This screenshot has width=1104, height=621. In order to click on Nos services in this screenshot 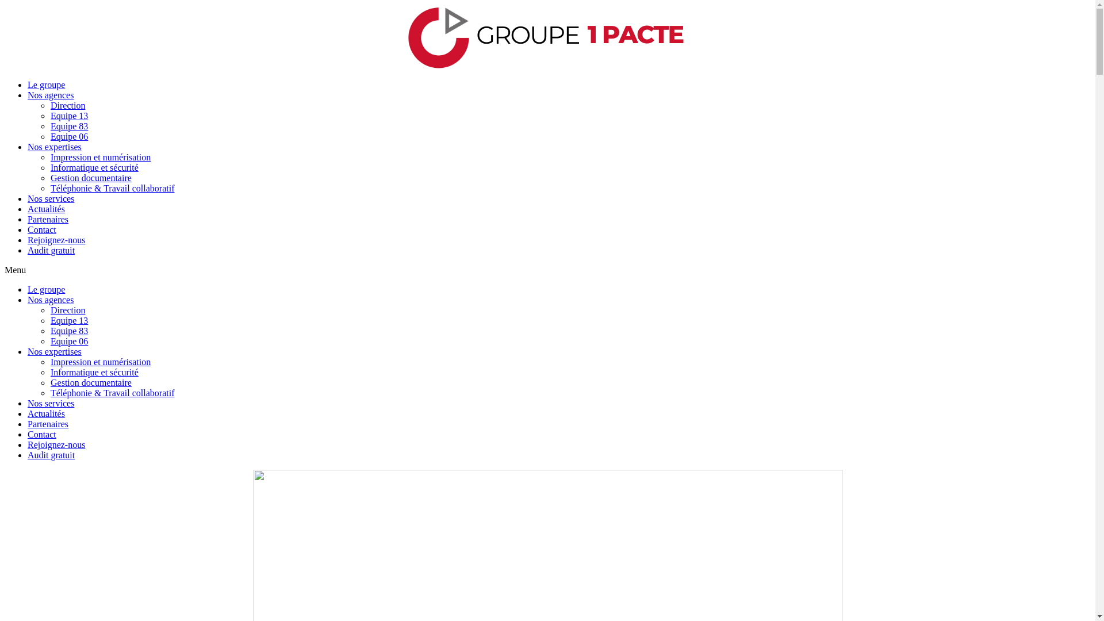, I will do `click(51, 404)`.